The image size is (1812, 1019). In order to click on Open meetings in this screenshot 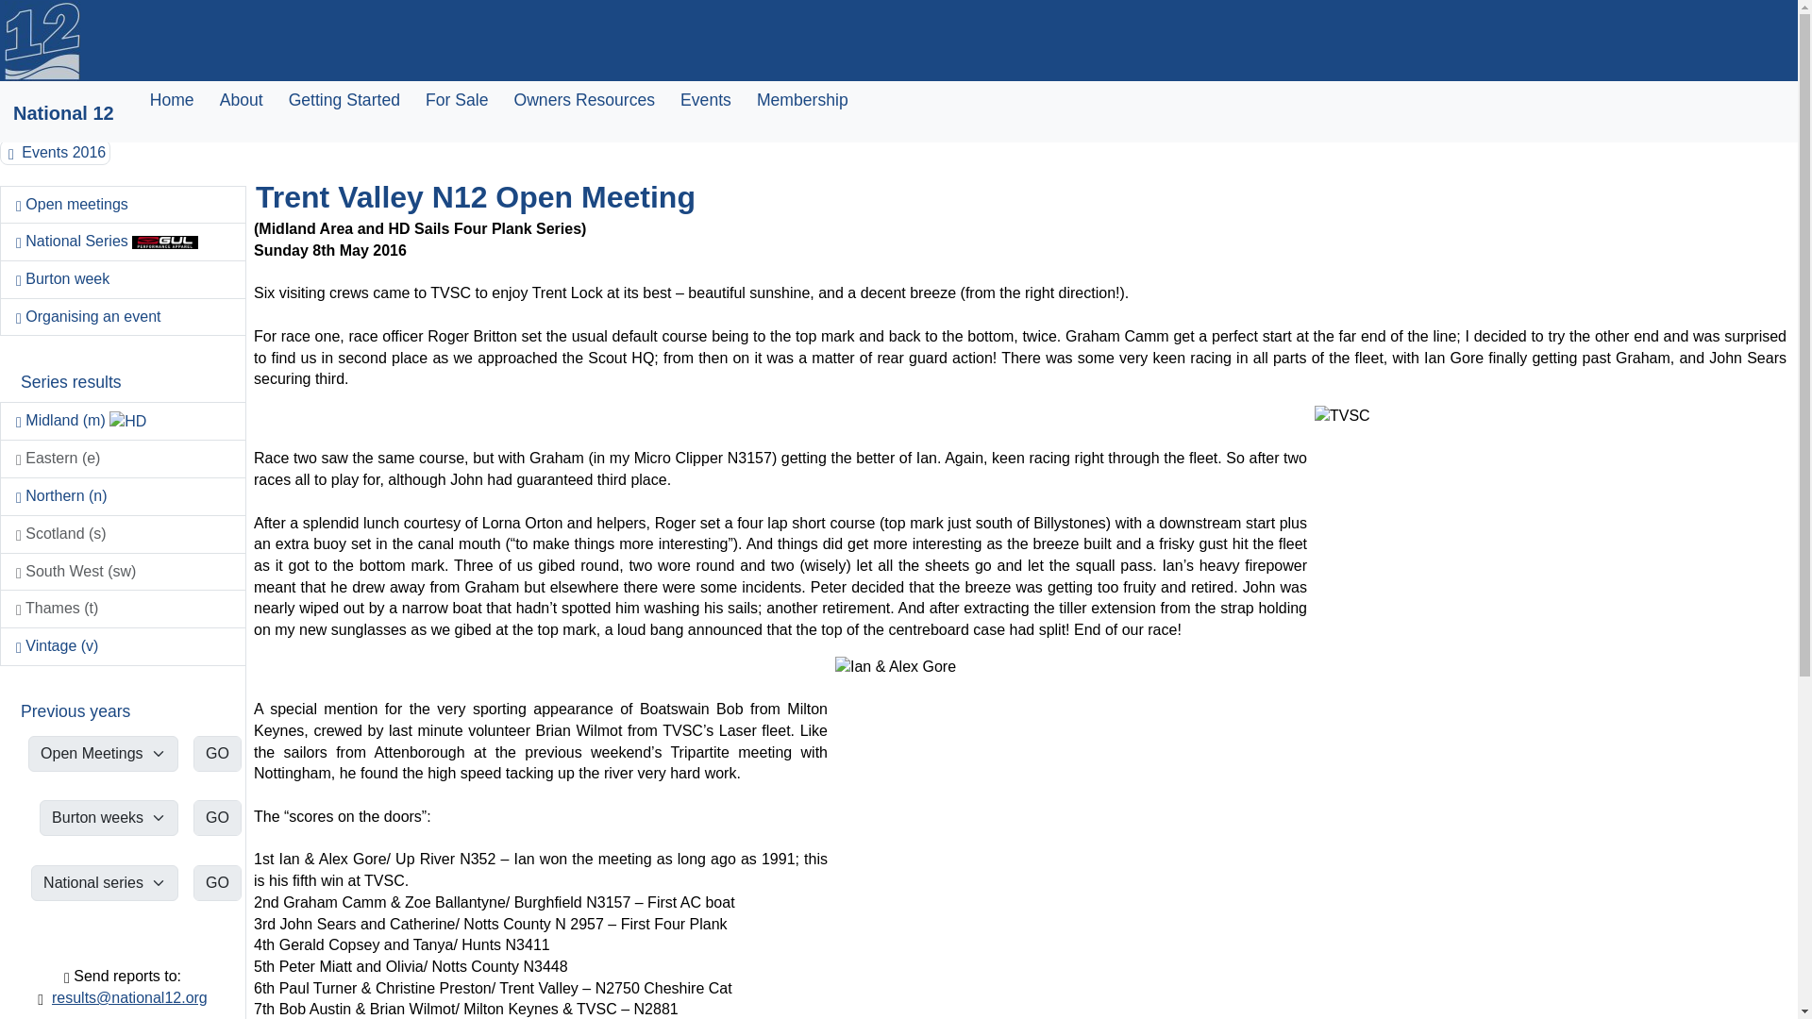, I will do `click(123, 204)`.